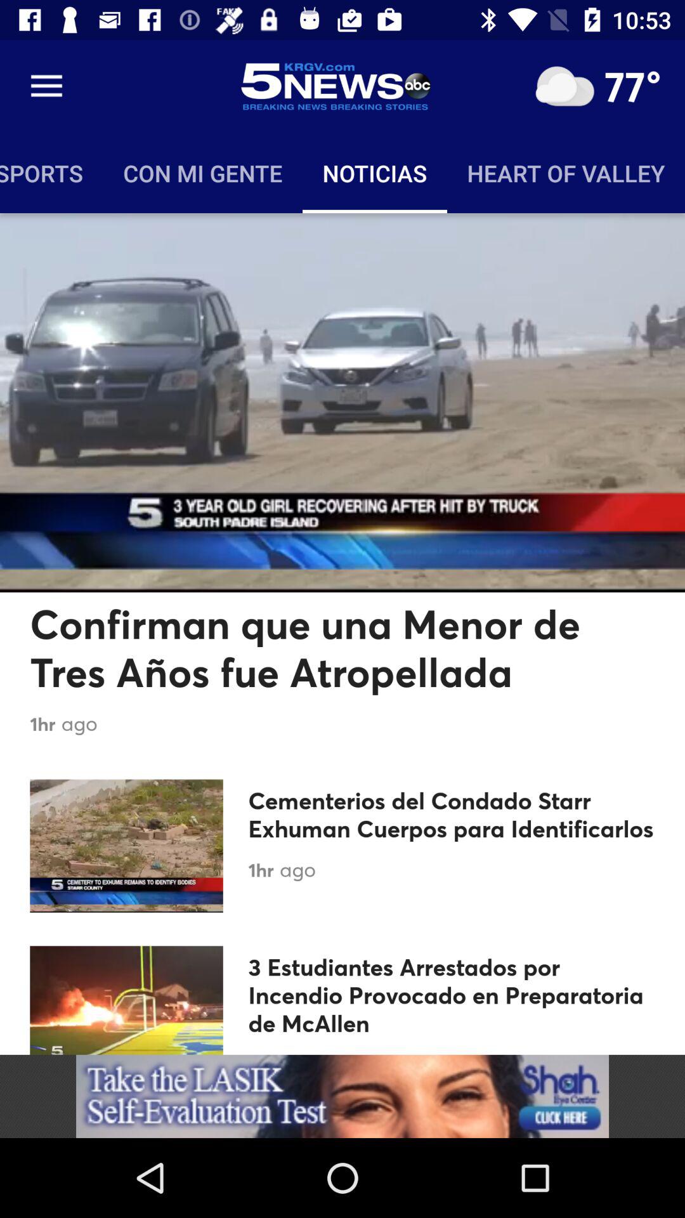 This screenshot has height=1218, width=685. What do you see at coordinates (564, 86) in the screenshot?
I see `click for weather` at bounding box center [564, 86].